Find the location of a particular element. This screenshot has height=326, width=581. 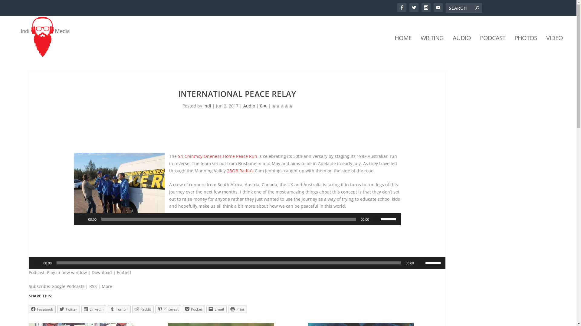

Play in new window is located at coordinates (67, 272).